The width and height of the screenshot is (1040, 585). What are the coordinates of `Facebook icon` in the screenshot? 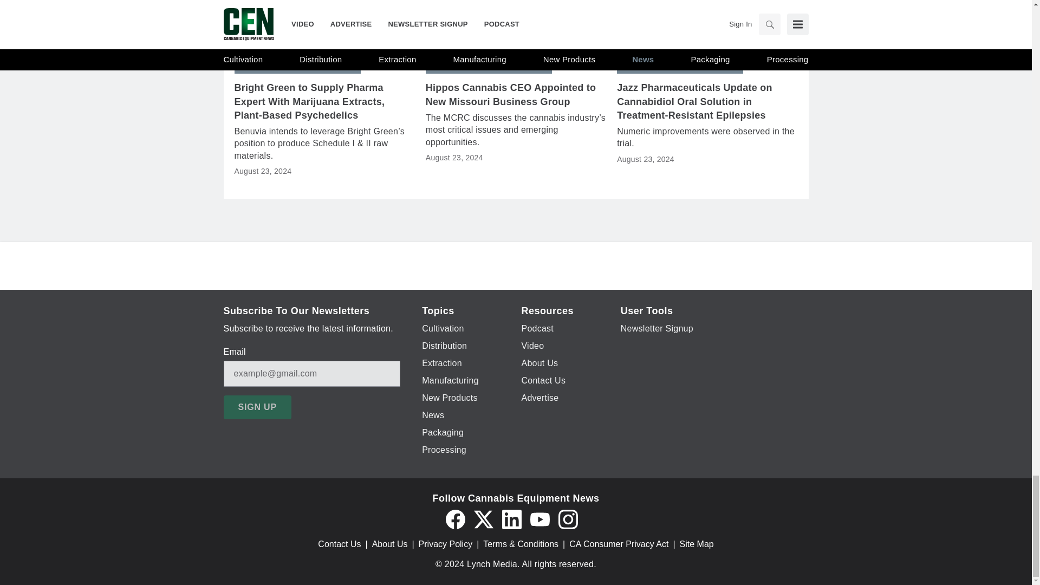 It's located at (455, 519).